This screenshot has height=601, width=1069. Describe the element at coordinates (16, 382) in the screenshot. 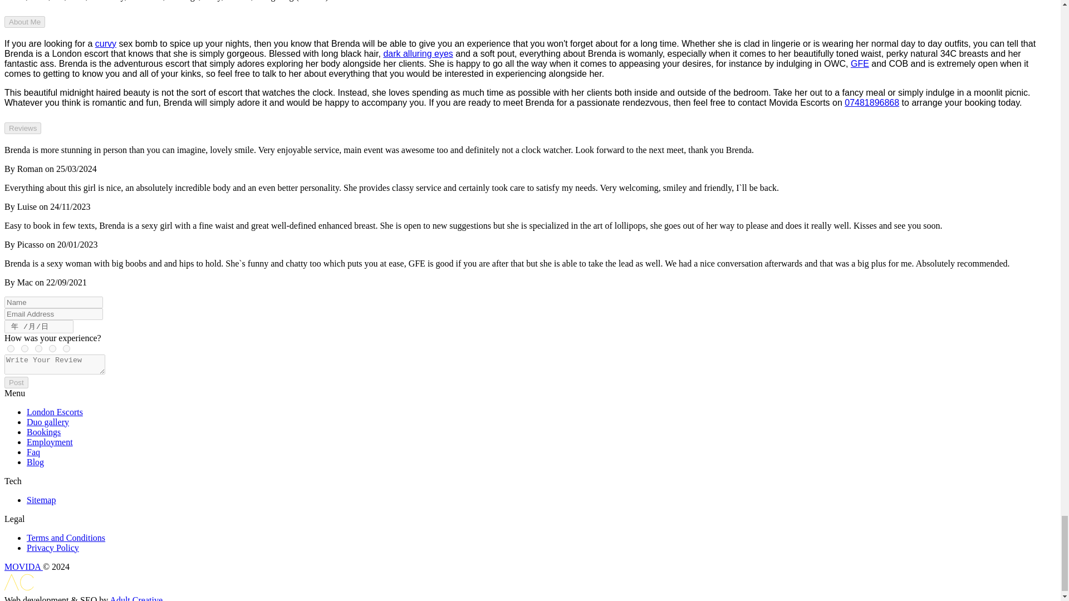

I see `Post` at that location.